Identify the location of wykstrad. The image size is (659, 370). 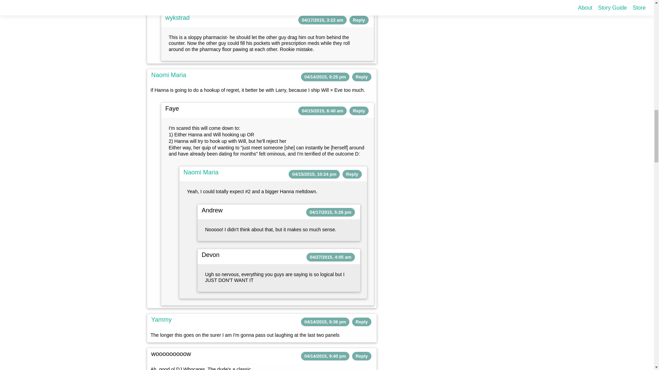
(177, 18).